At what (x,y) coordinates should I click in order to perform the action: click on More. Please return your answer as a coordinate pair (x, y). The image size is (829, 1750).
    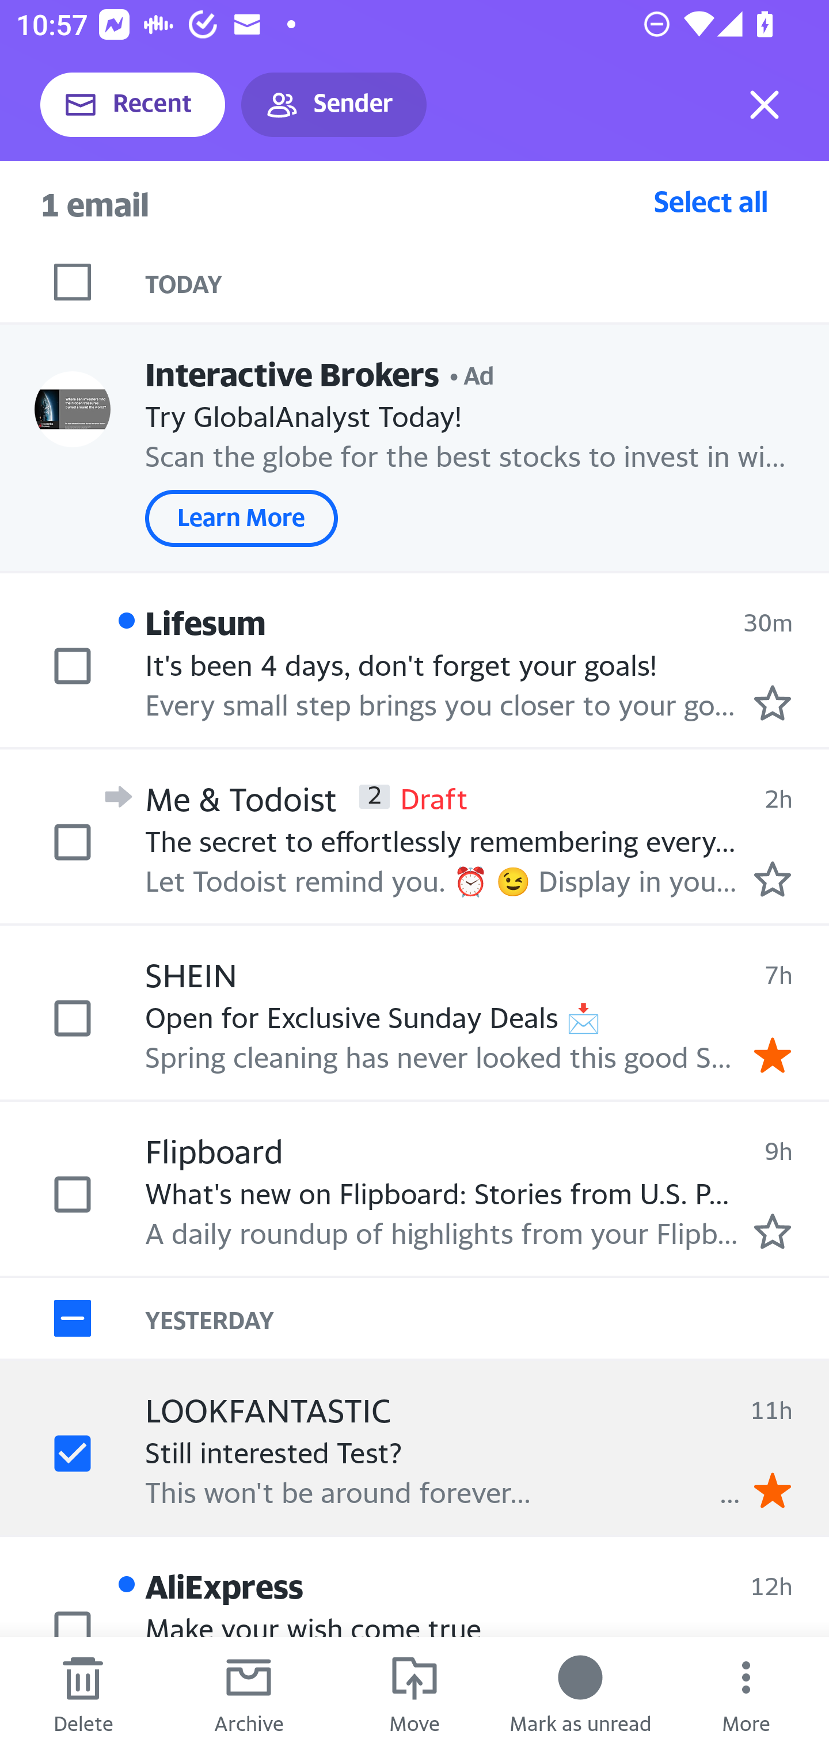
    Looking at the image, I should click on (746, 1694).